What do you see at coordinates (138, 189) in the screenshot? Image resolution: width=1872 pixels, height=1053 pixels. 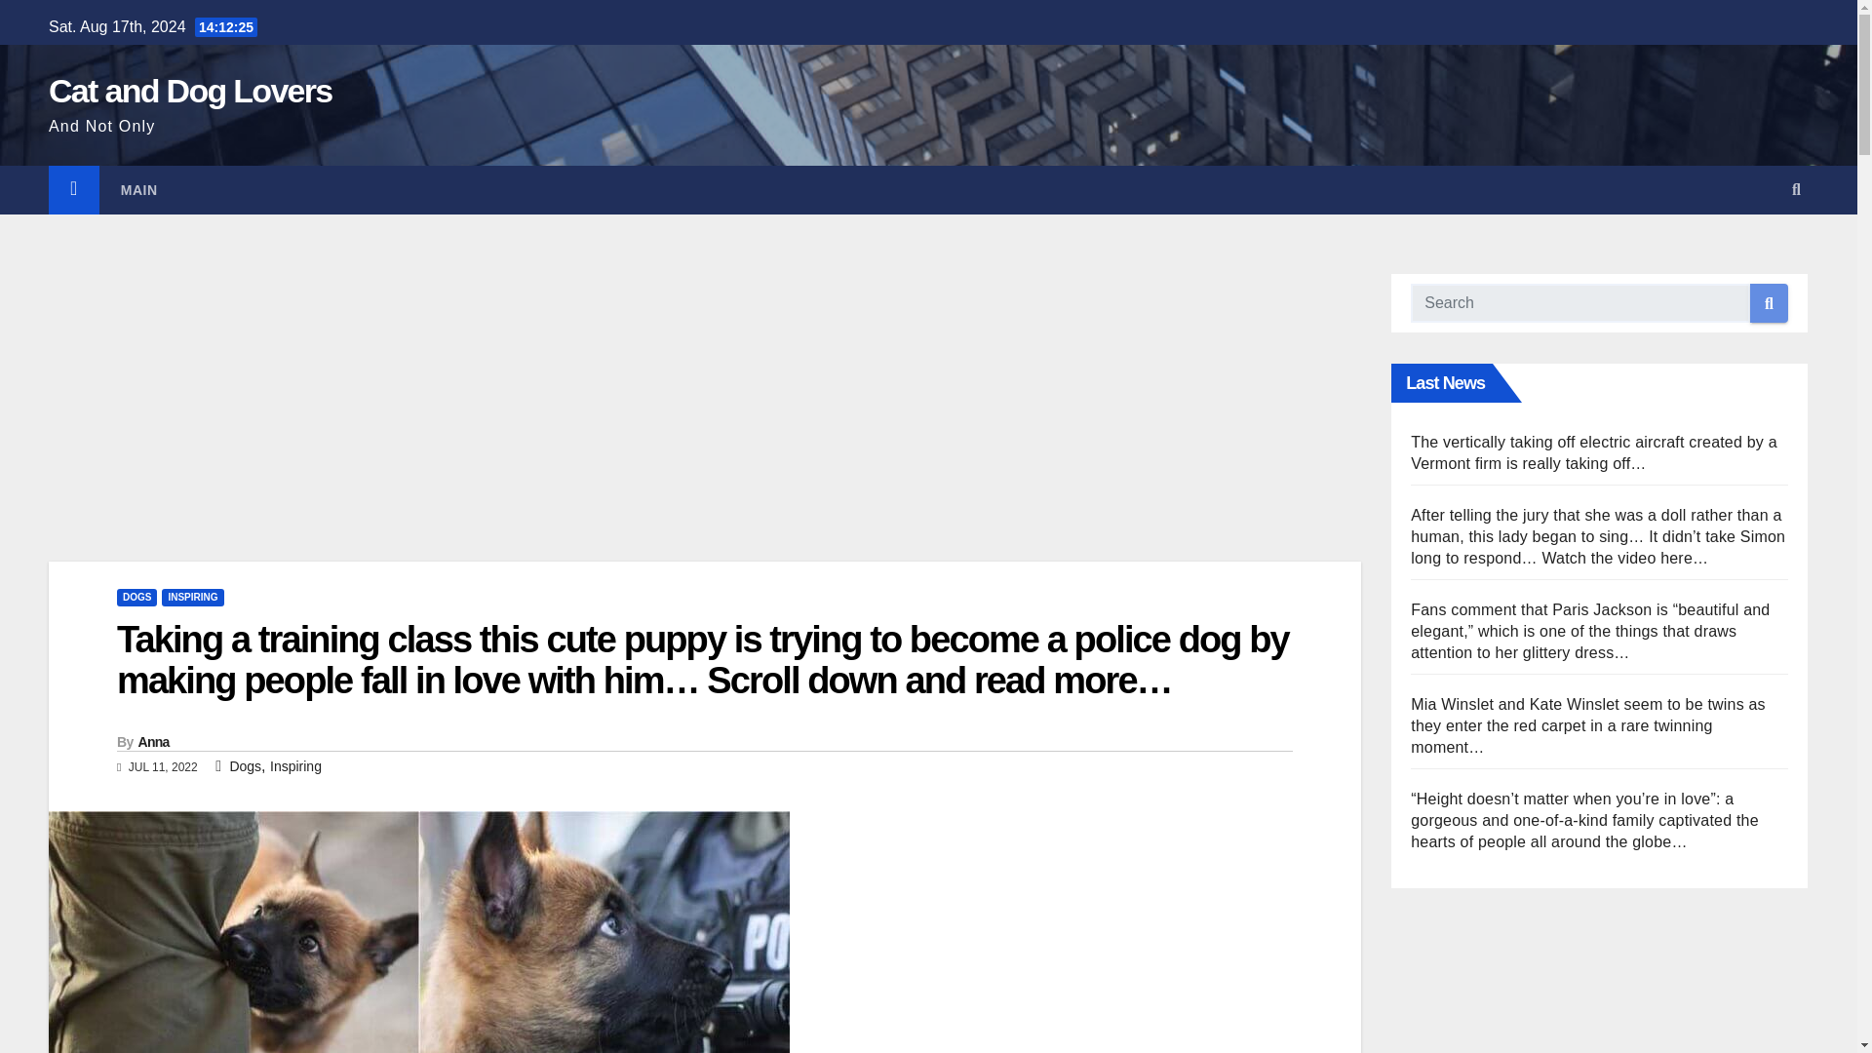 I see `MAIN` at bounding box center [138, 189].